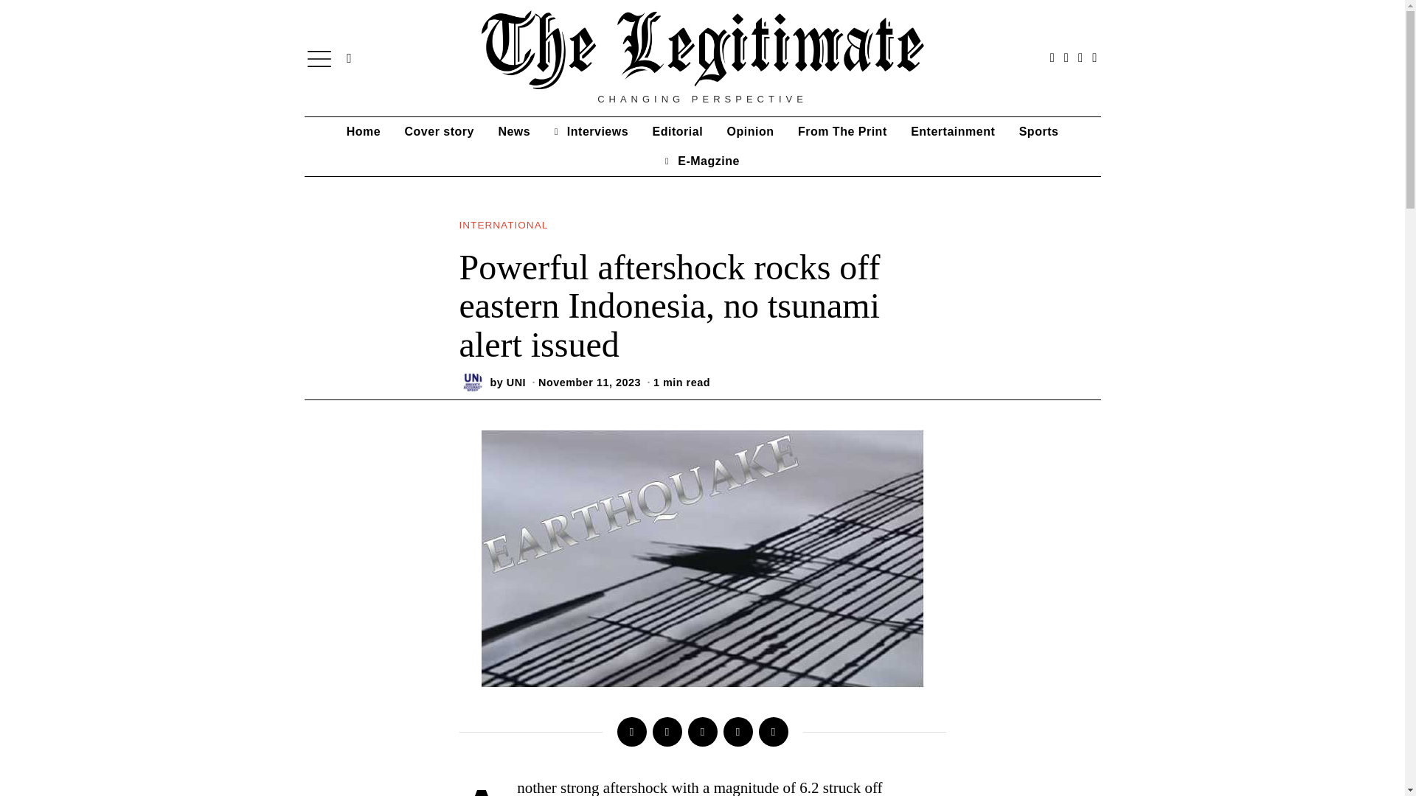  Describe the element at coordinates (702, 161) in the screenshot. I see `E-Magzine` at that location.